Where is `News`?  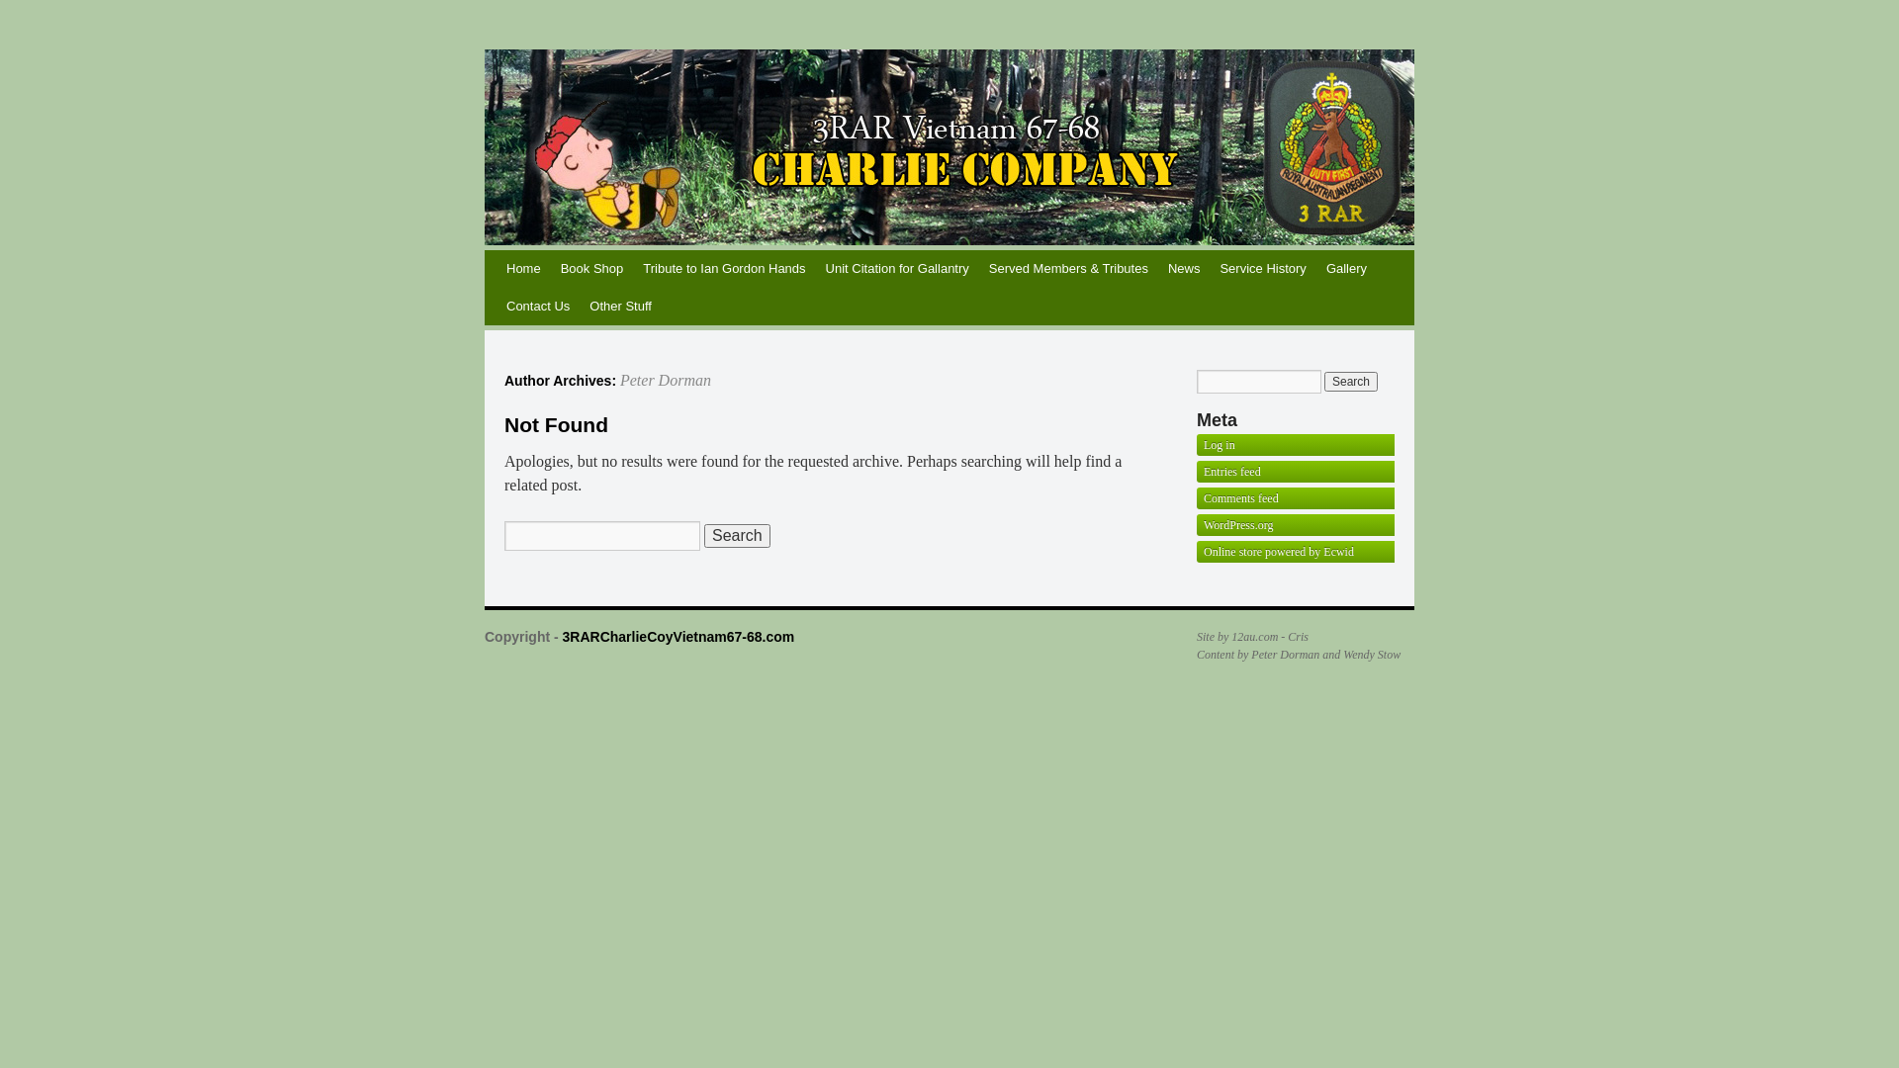
News is located at coordinates (1185, 269).